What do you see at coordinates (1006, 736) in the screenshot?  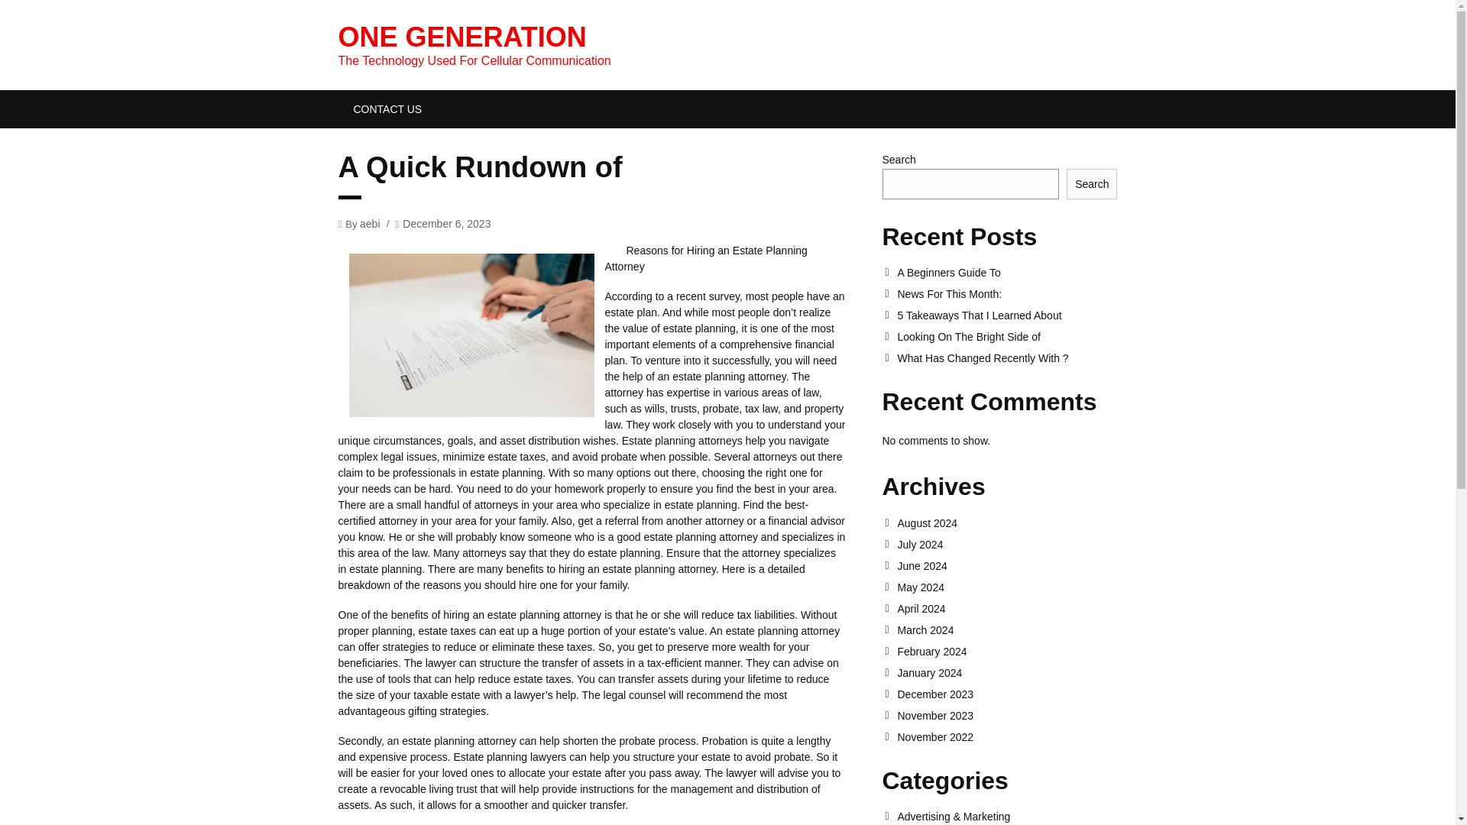 I see `November 2022` at bounding box center [1006, 736].